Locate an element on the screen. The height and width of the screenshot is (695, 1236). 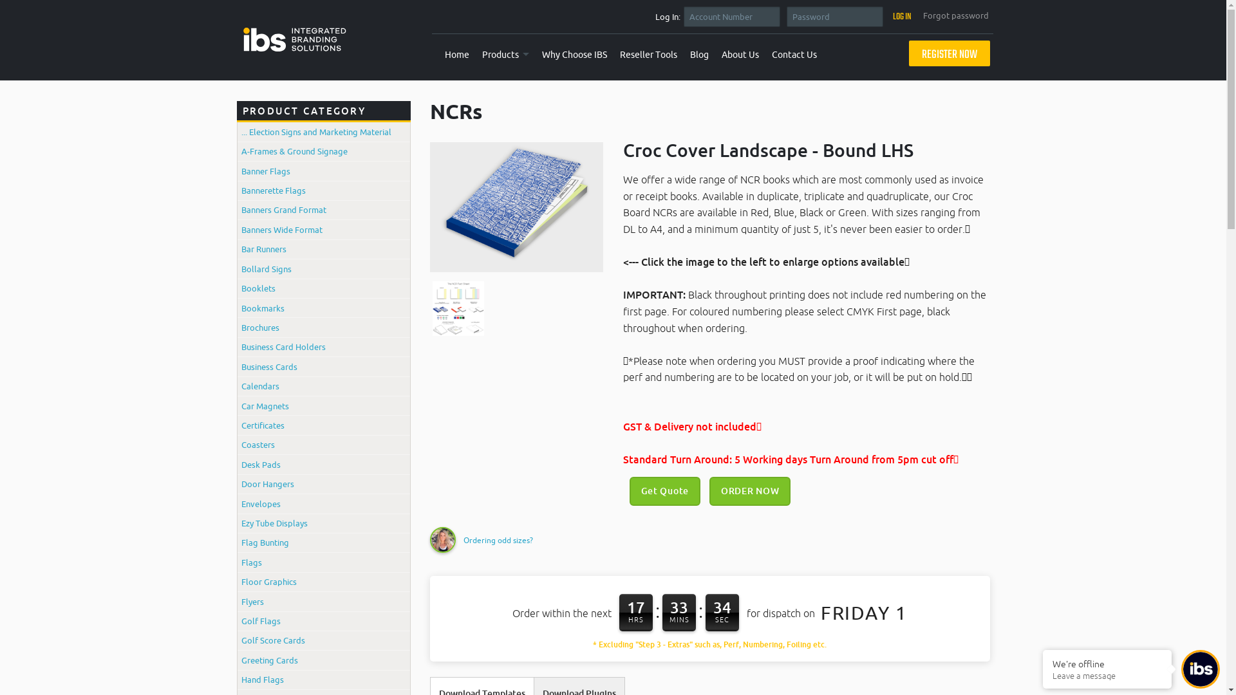
Booklets is located at coordinates (323, 288).